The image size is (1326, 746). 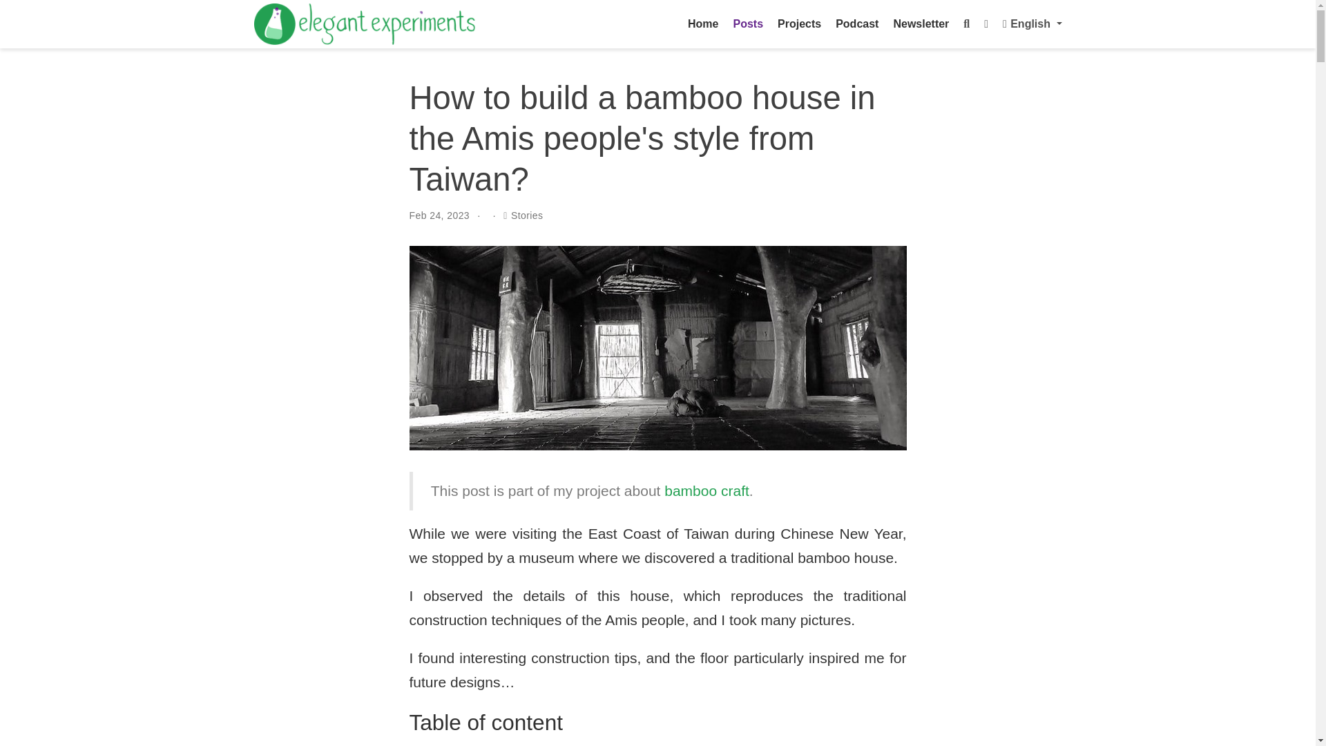 What do you see at coordinates (527, 215) in the screenshot?
I see `Stories` at bounding box center [527, 215].